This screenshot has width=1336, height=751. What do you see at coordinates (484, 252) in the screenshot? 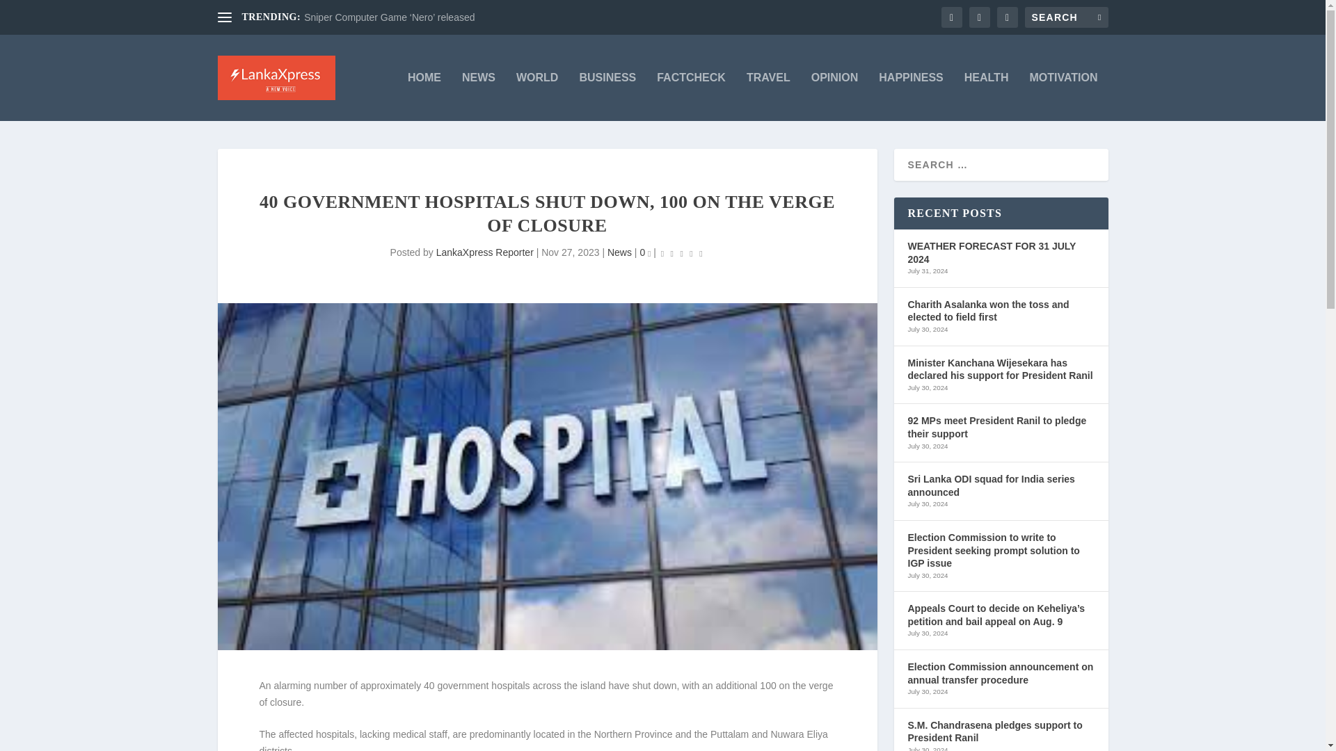
I see `Posts by LankaXpress Reporter` at bounding box center [484, 252].